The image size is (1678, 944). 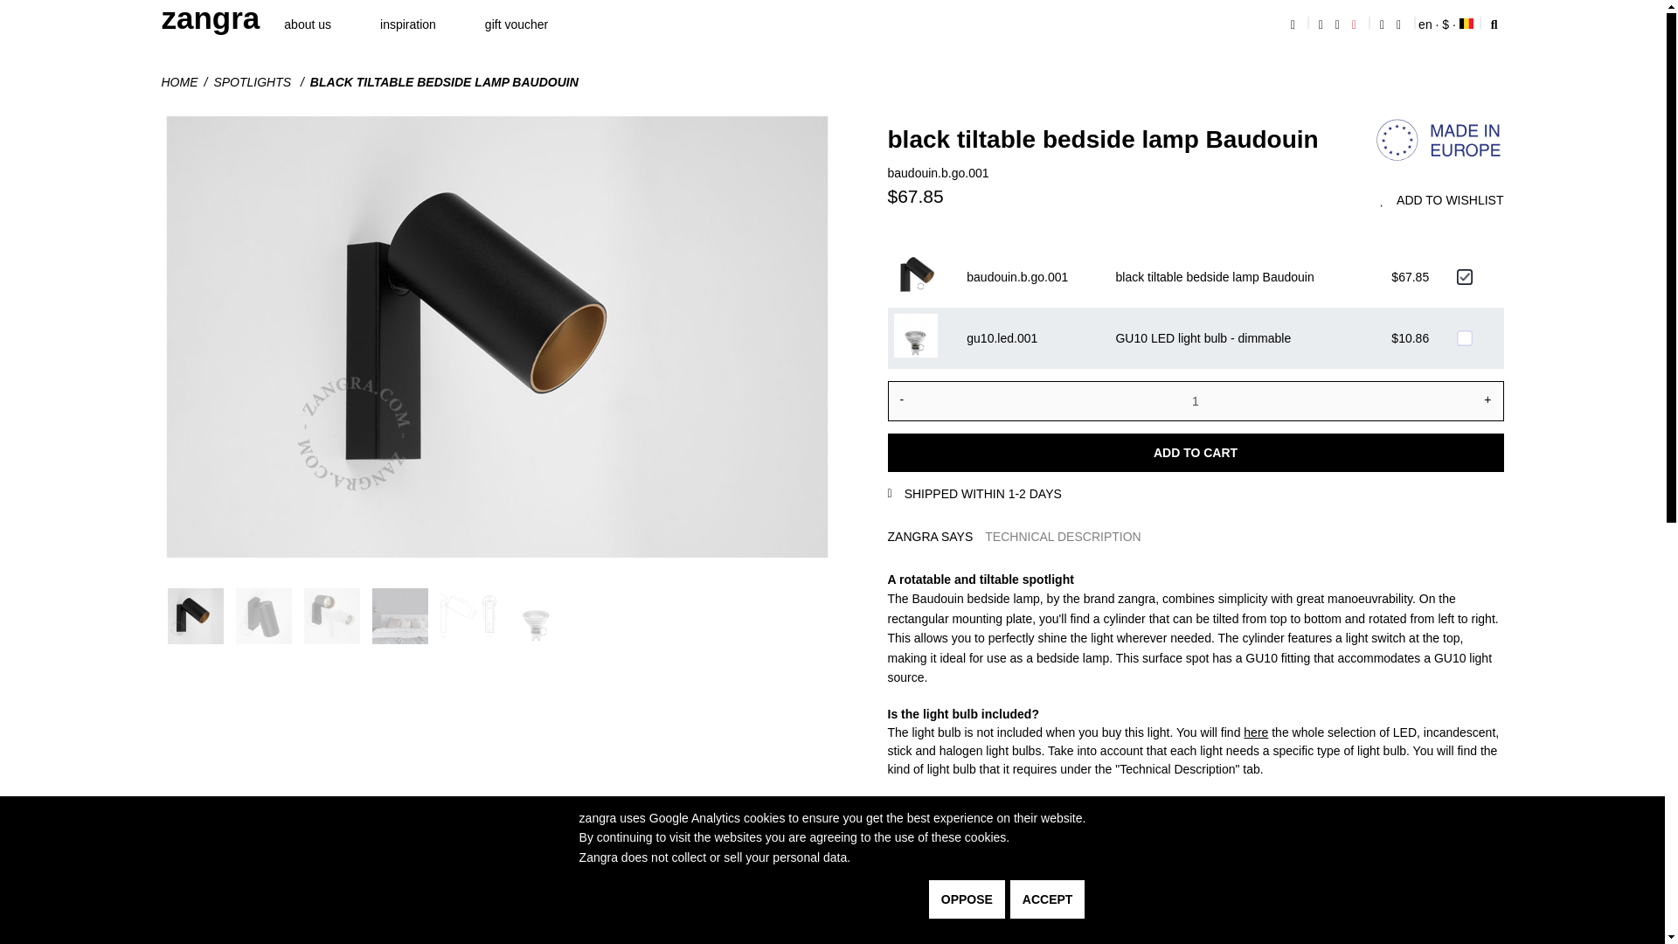 I want to click on wishlist, so click(x=1355, y=24).